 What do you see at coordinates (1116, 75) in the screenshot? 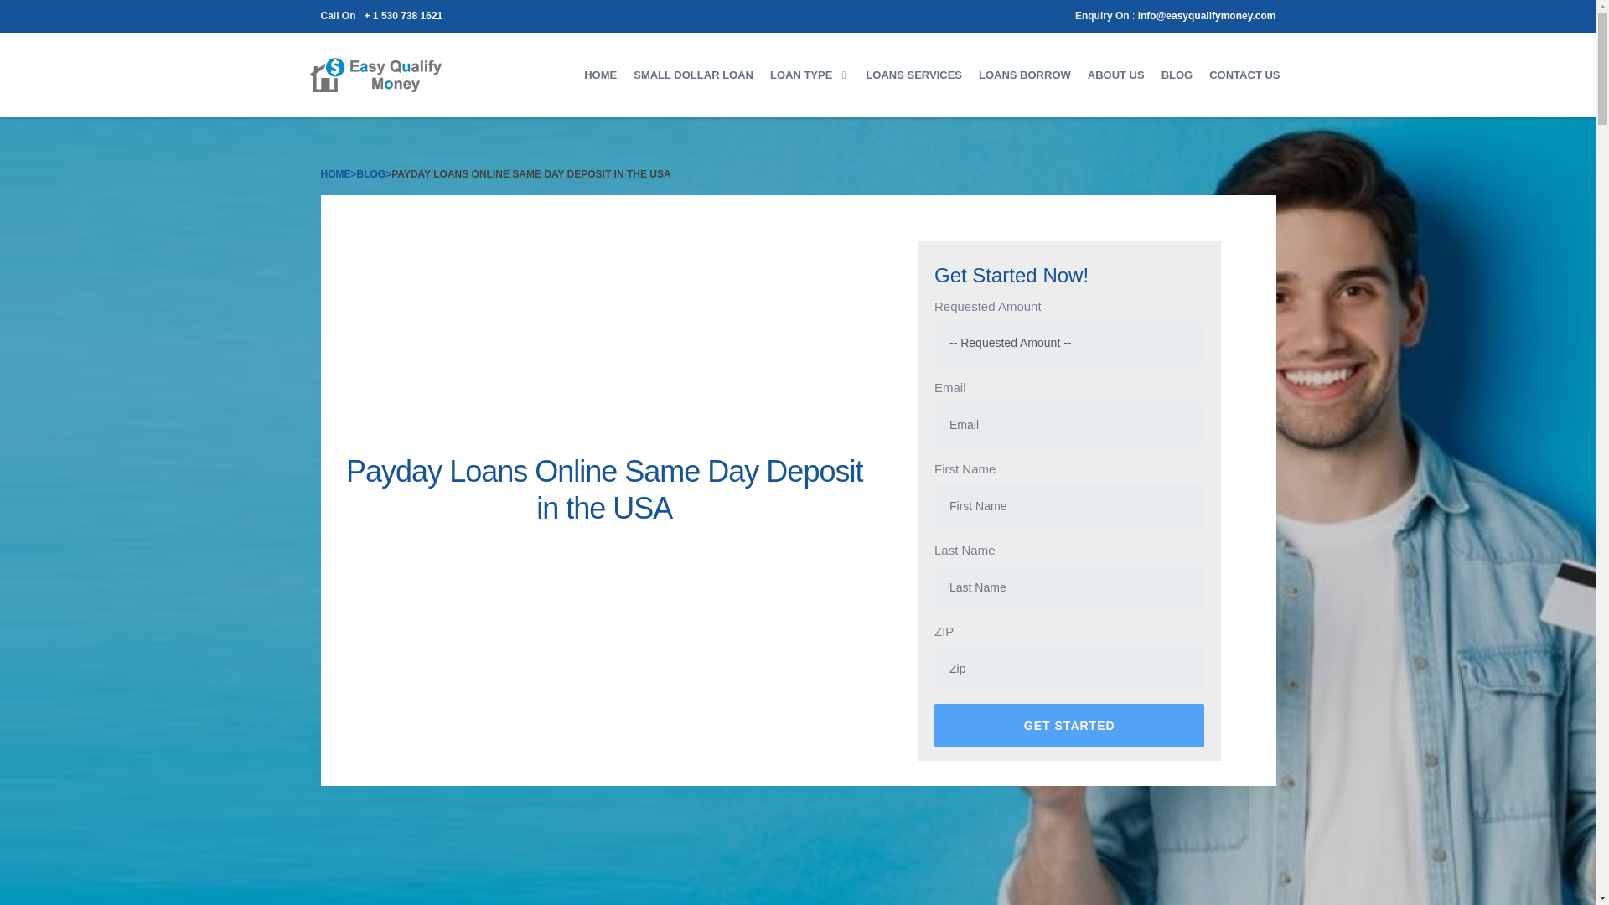
I see `ABOUT US` at bounding box center [1116, 75].